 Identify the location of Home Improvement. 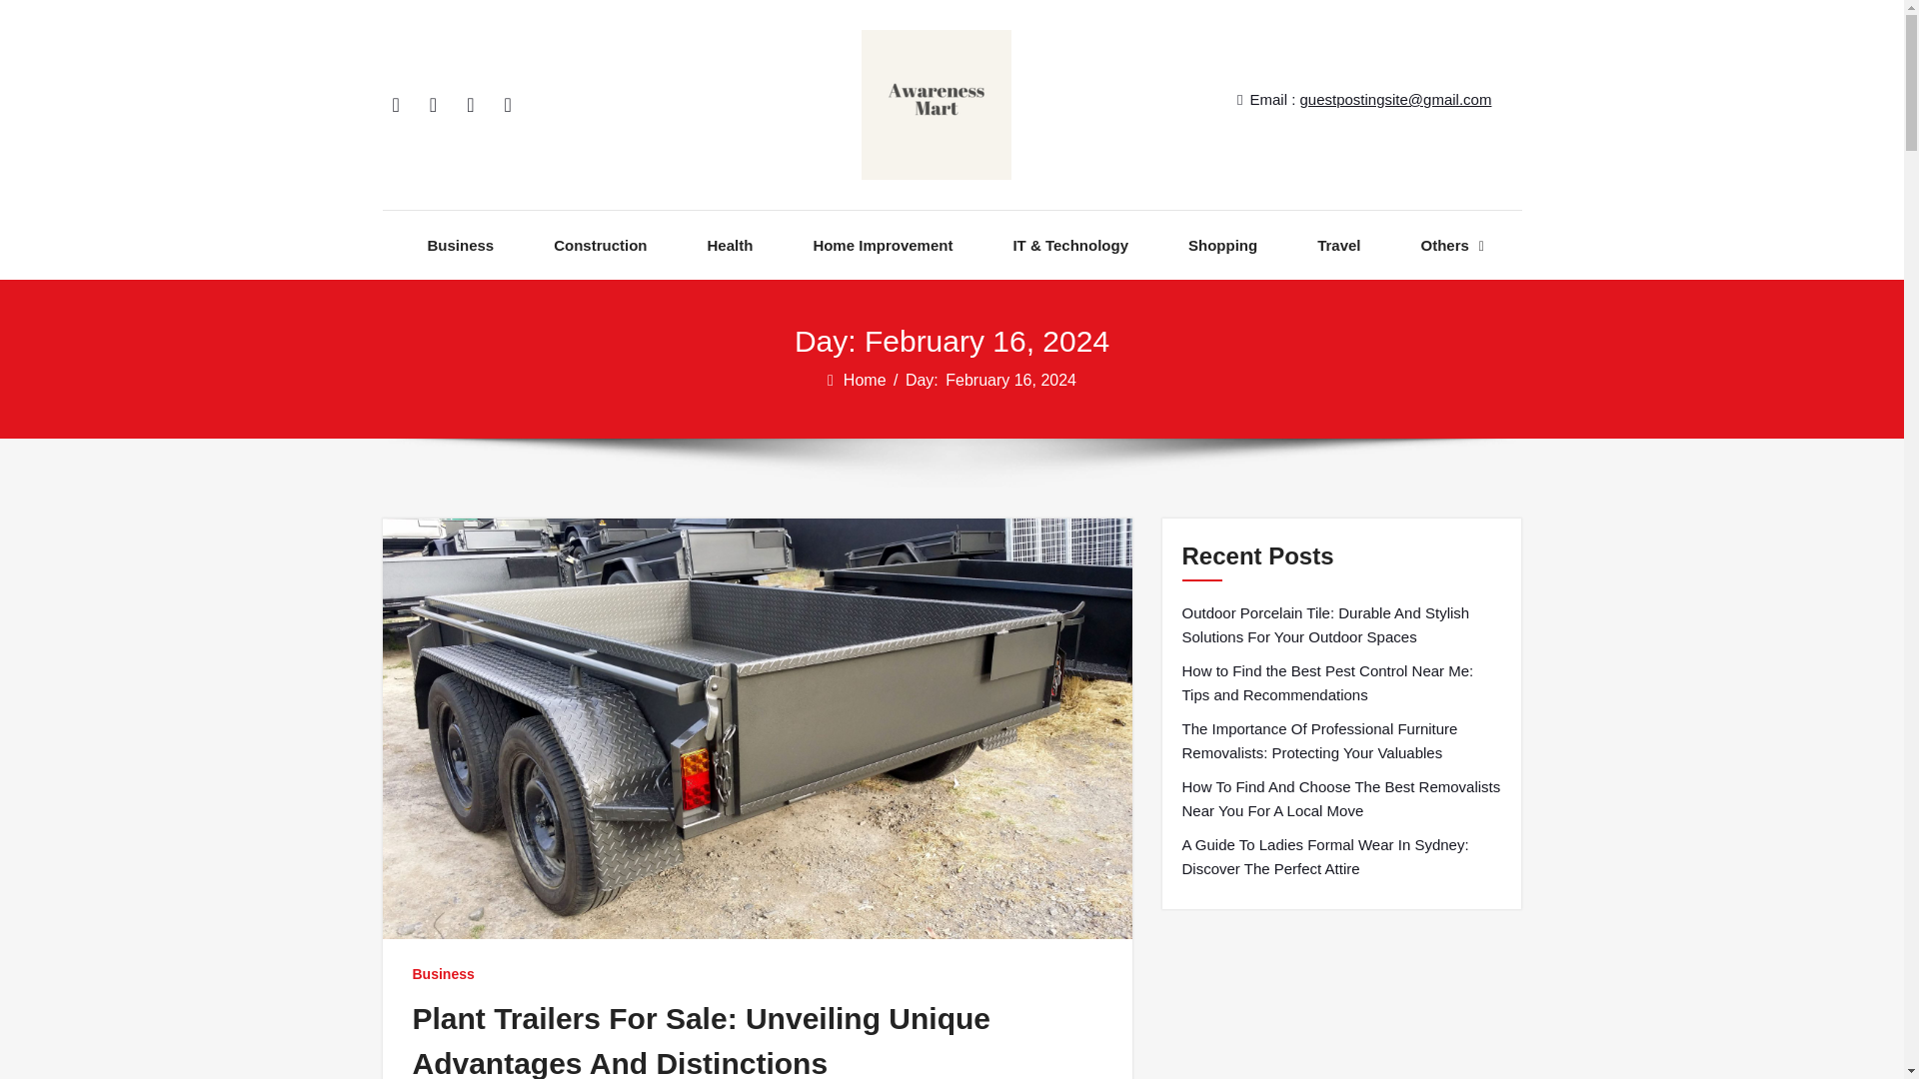
(882, 244).